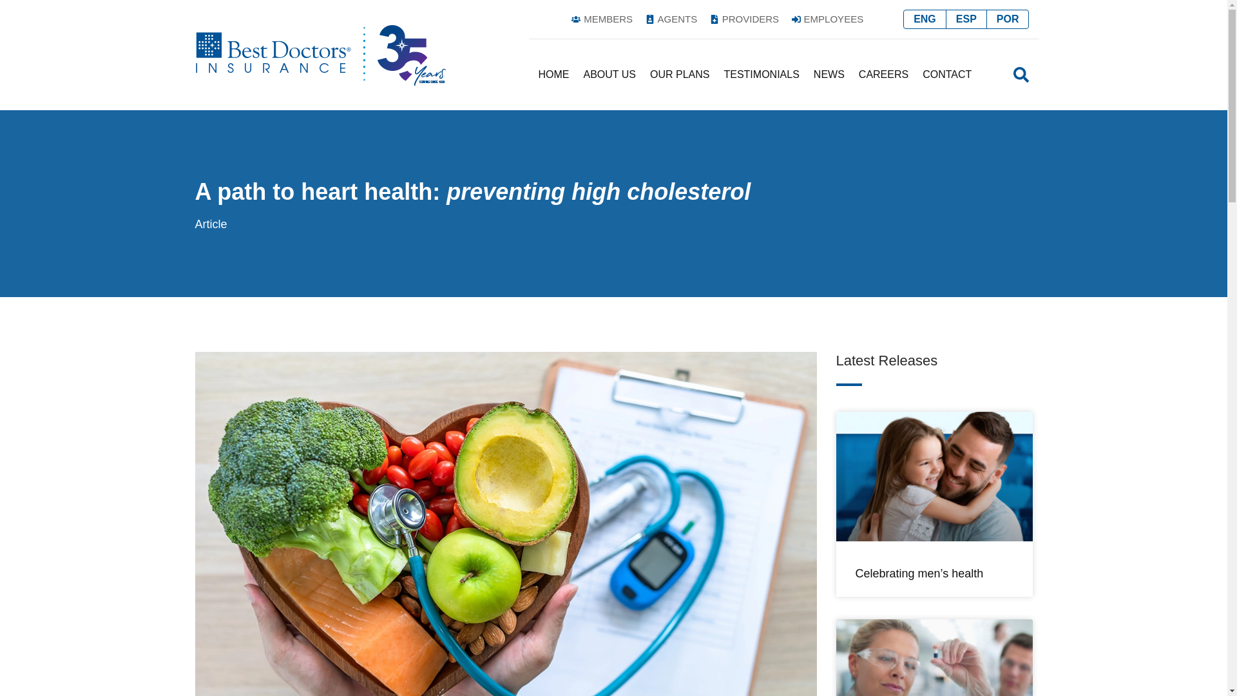 This screenshot has height=696, width=1237. Describe the element at coordinates (826, 19) in the screenshot. I see `EMPLOYEES` at that location.